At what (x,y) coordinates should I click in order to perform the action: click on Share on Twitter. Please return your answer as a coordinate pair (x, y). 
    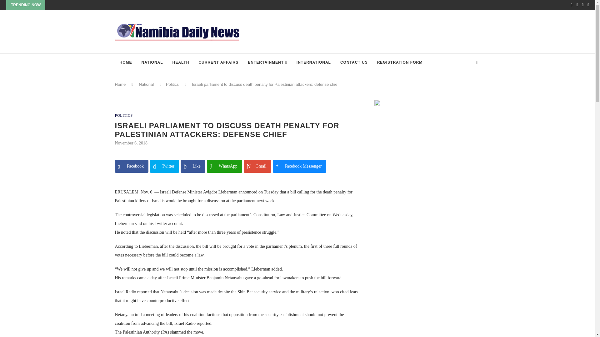
    Looking at the image, I should click on (164, 166).